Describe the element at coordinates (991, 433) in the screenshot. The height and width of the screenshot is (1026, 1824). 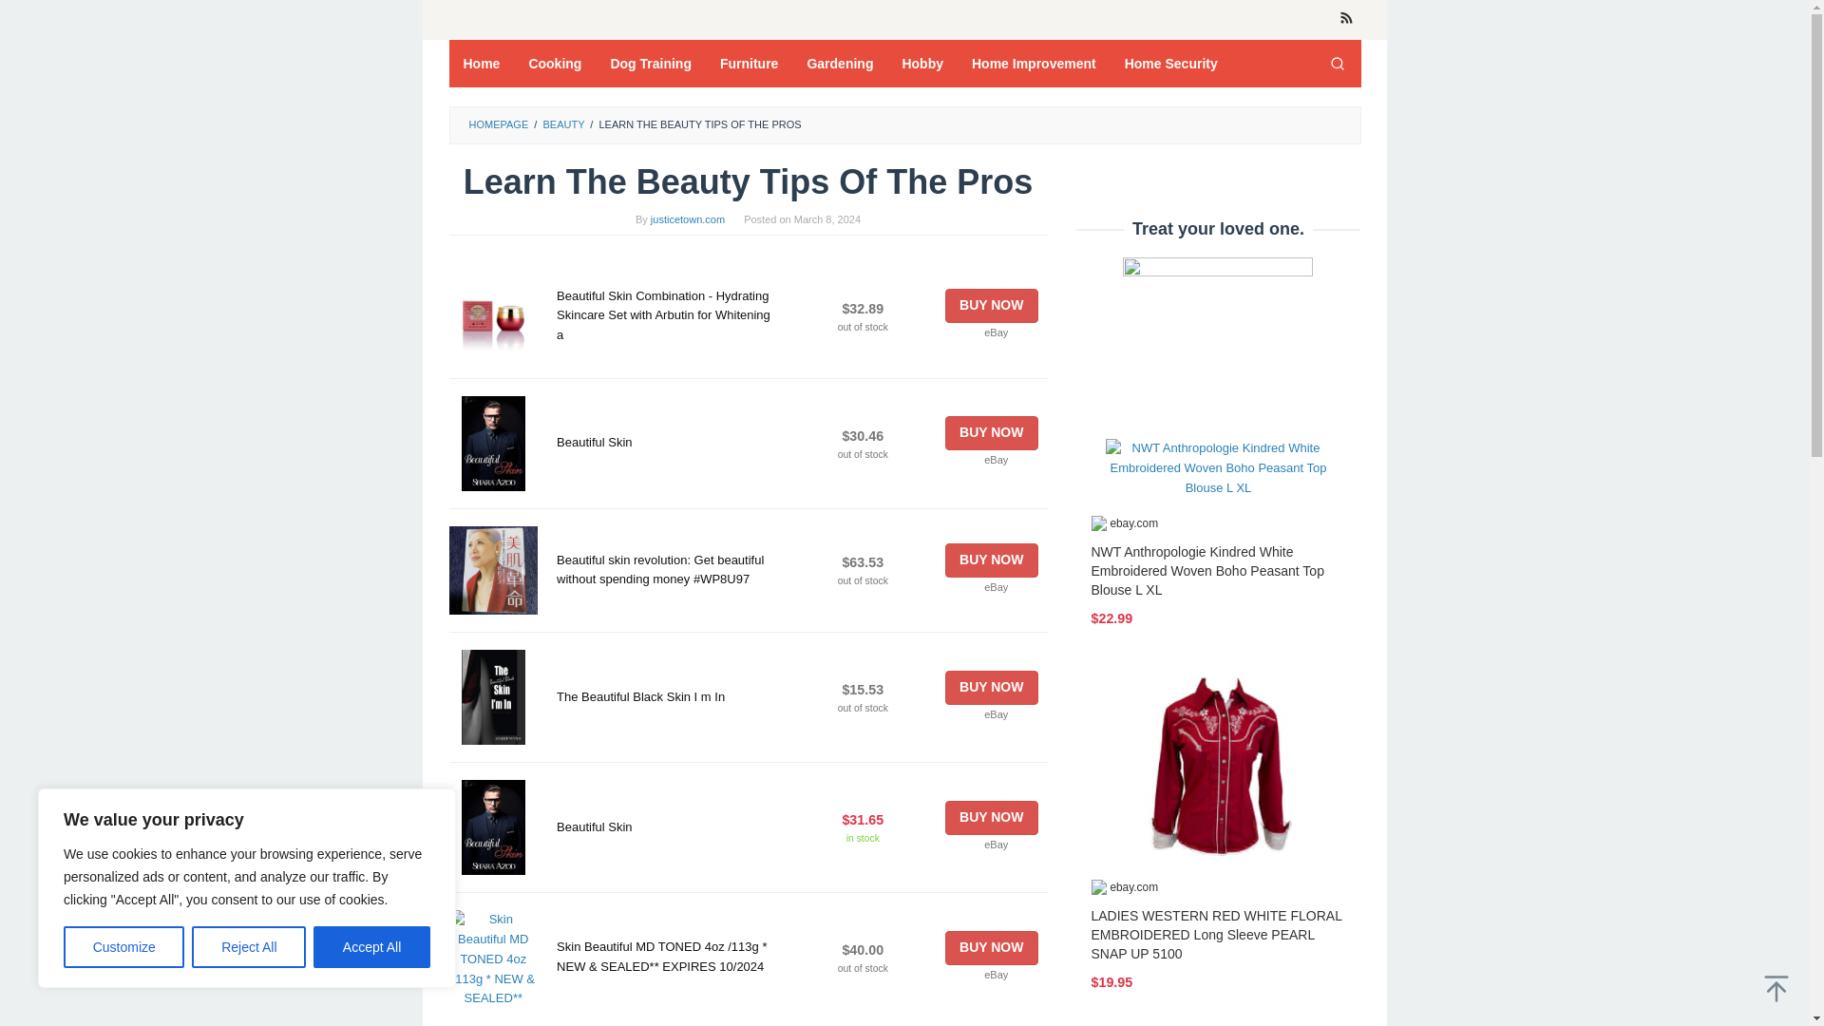
I see `BUY NOW` at that location.